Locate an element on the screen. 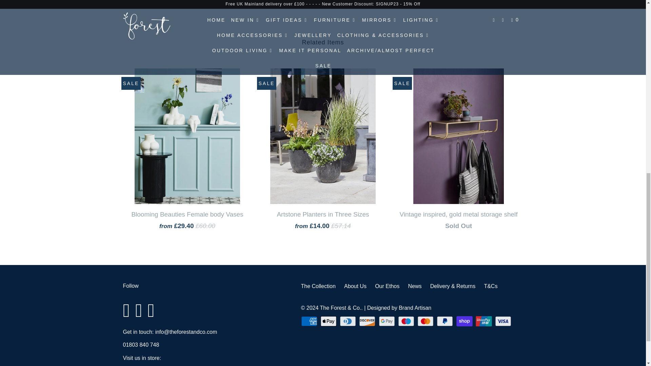 This screenshot has width=651, height=366. Google Pay is located at coordinates (388, 321).